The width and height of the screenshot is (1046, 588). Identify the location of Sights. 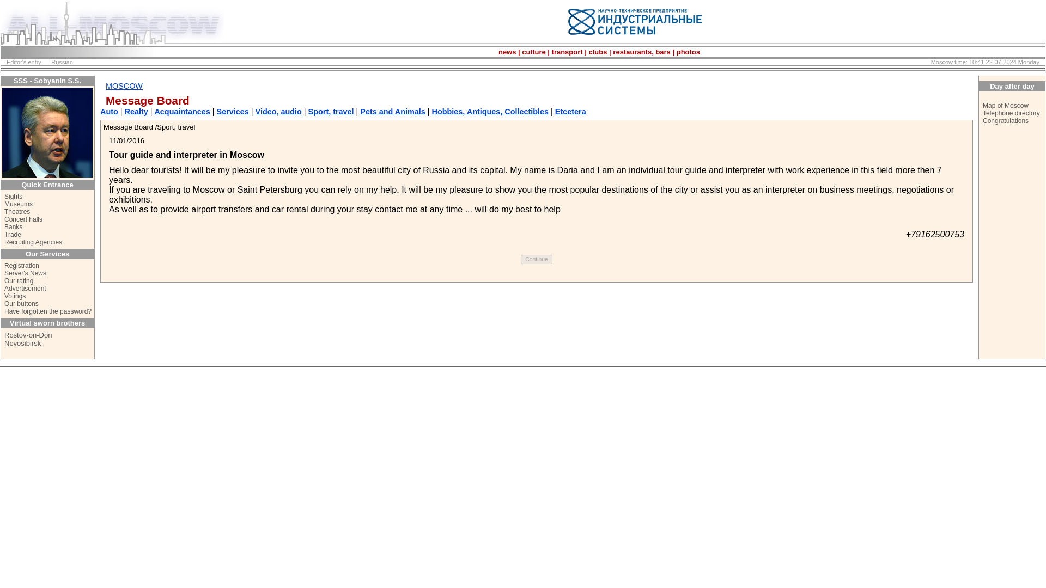
(13, 197).